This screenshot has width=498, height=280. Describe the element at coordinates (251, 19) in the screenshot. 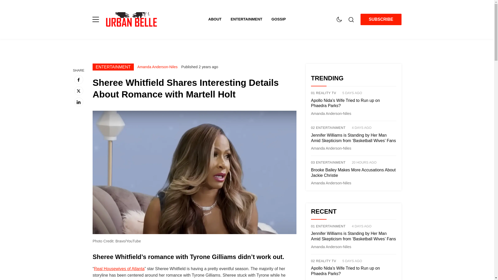

I see `ENTERTAINMENT` at that location.